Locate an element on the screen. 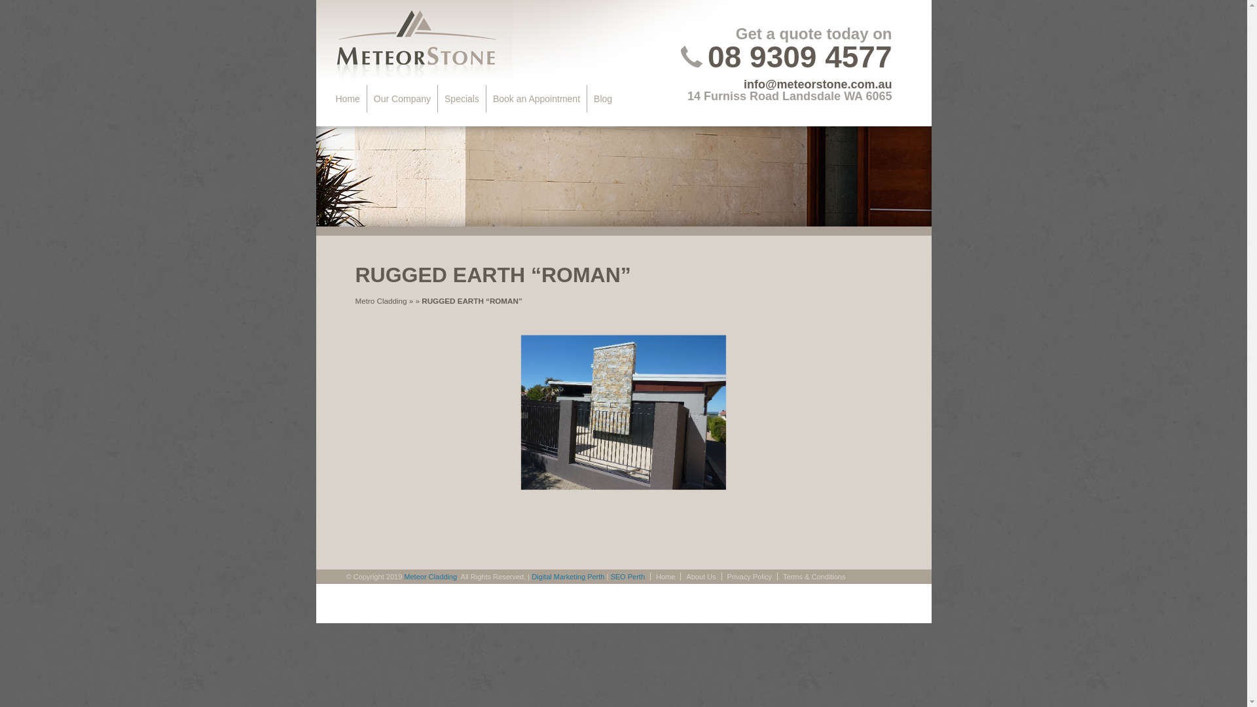  Meteor Cladding is located at coordinates (414, 42).